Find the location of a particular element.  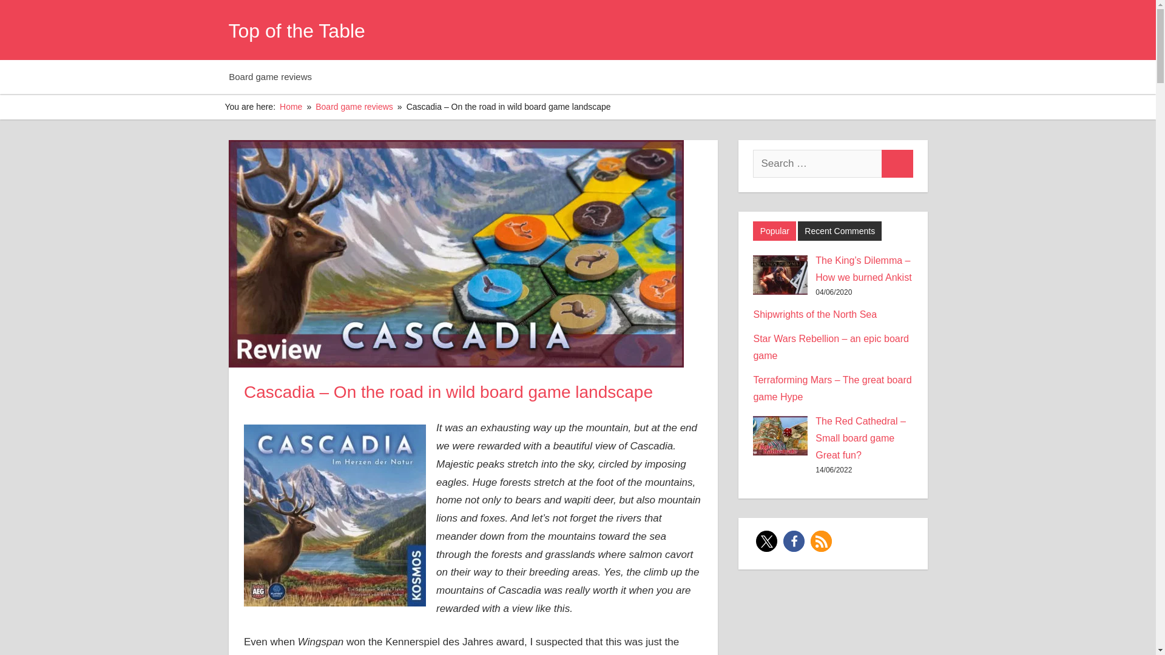

Board game reviews is located at coordinates (354, 107).